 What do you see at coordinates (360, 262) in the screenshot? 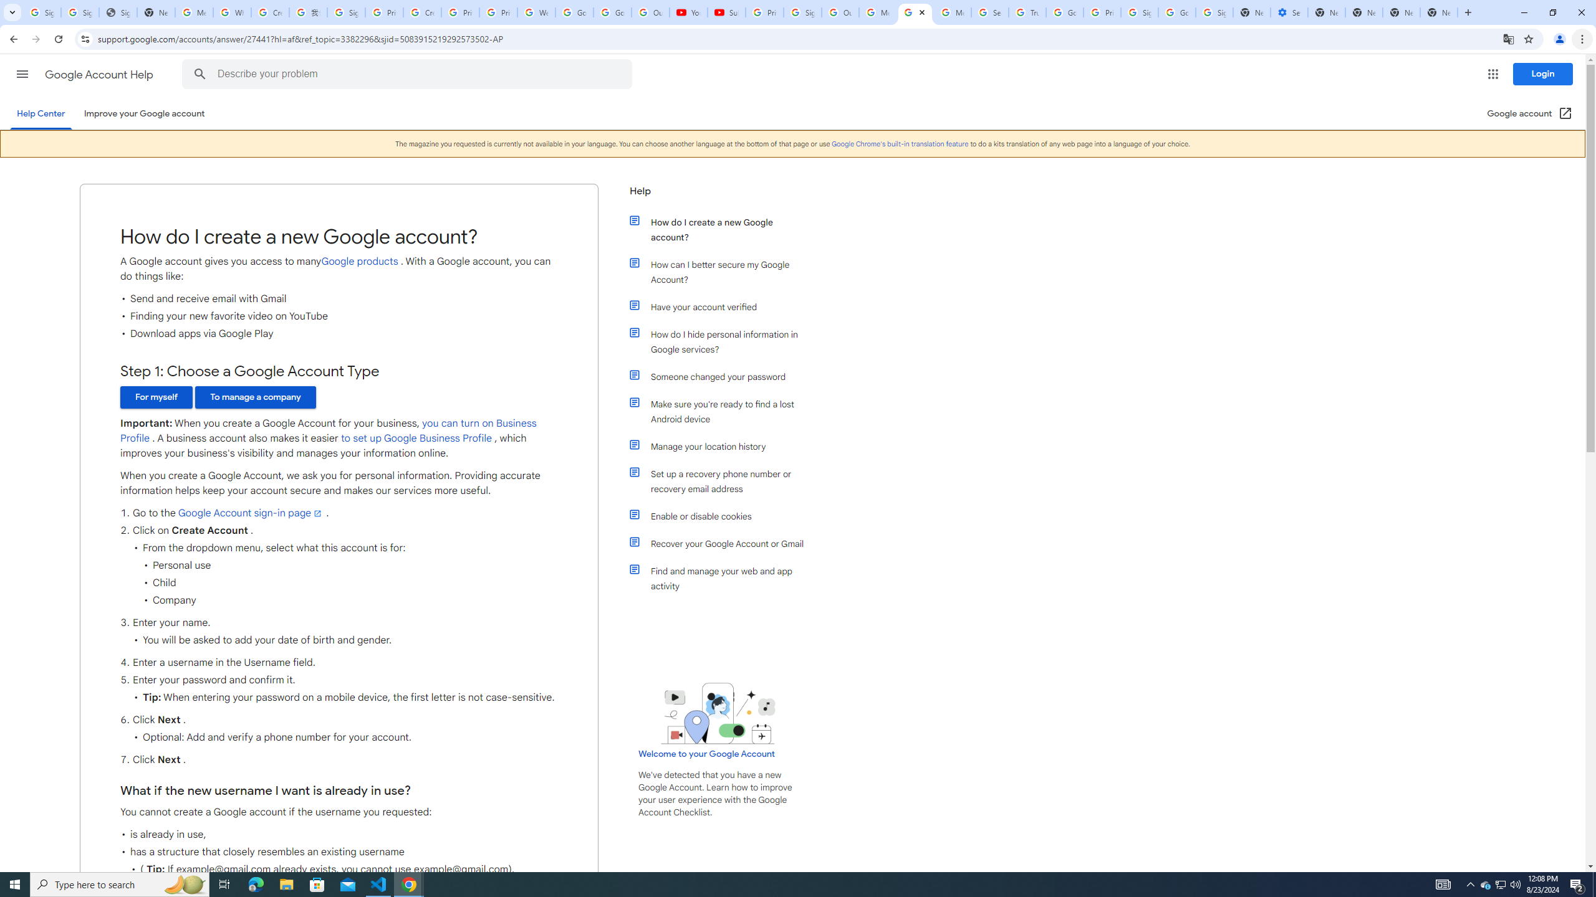
I see `Google products` at bounding box center [360, 262].